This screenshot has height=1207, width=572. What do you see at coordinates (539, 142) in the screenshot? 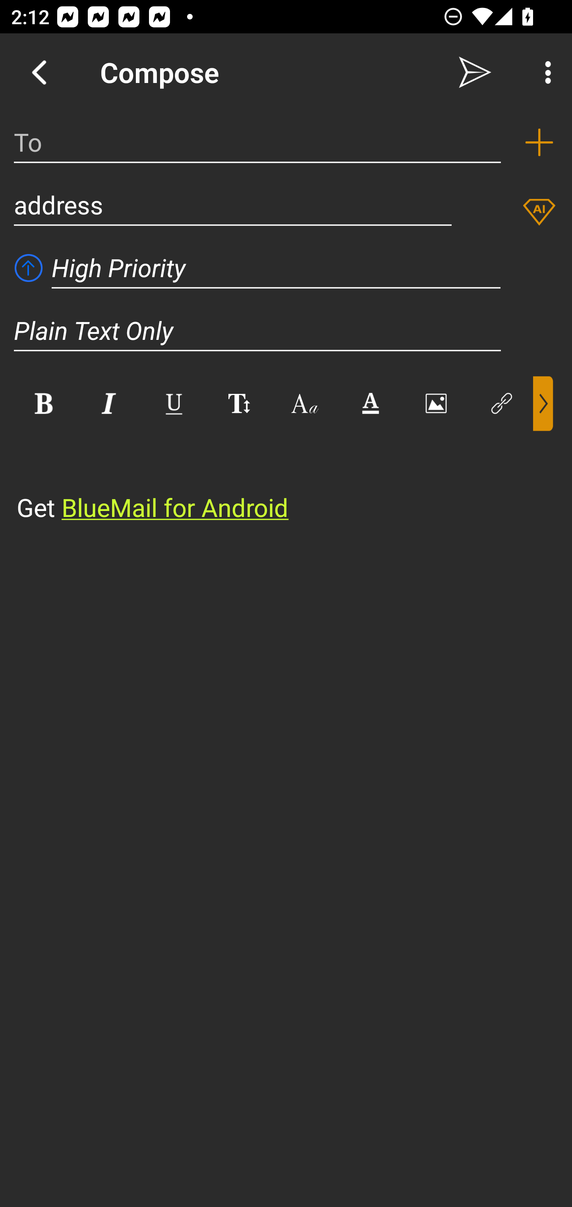
I see `Add recipient (To)` at bounding box center [539, 142].